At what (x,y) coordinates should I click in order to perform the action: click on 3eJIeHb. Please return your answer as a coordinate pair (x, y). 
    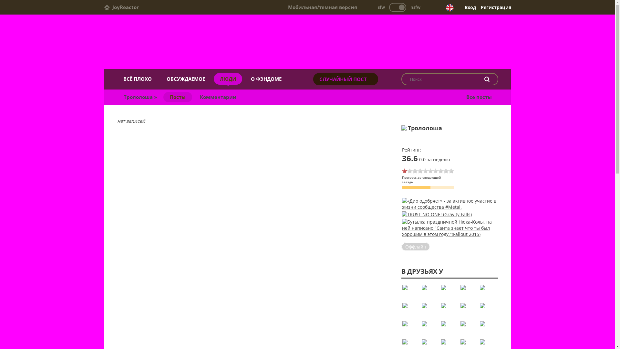
    Looking at the image, I should click on (449, 292).